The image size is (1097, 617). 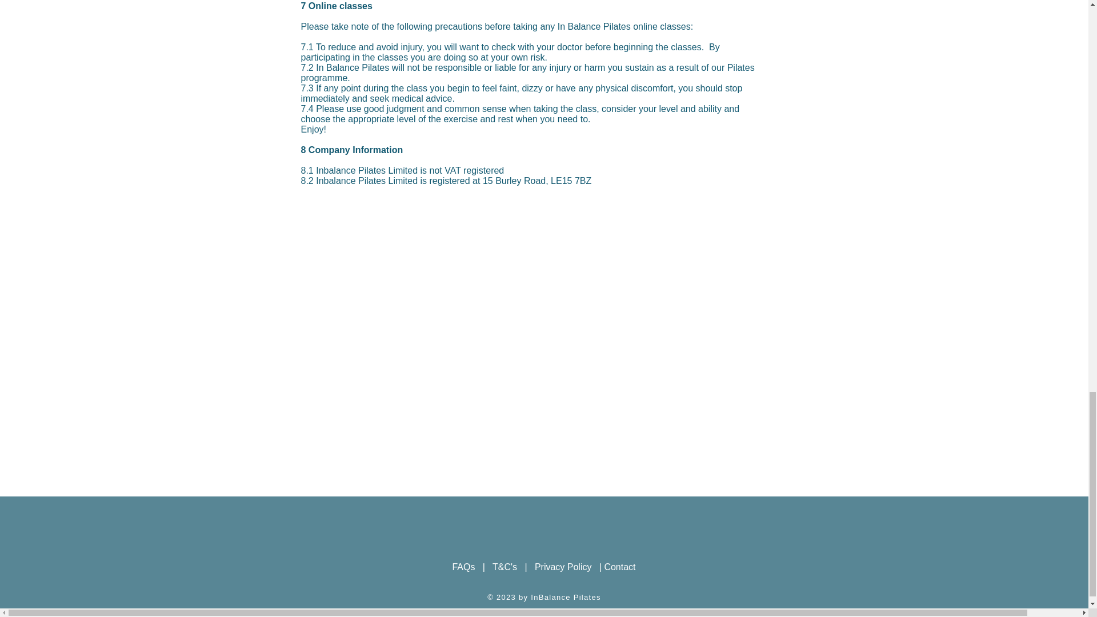 What do you see at coordinates (619, 567) in the screenshot?
I see `Contact` at bounding box center [619, 567].